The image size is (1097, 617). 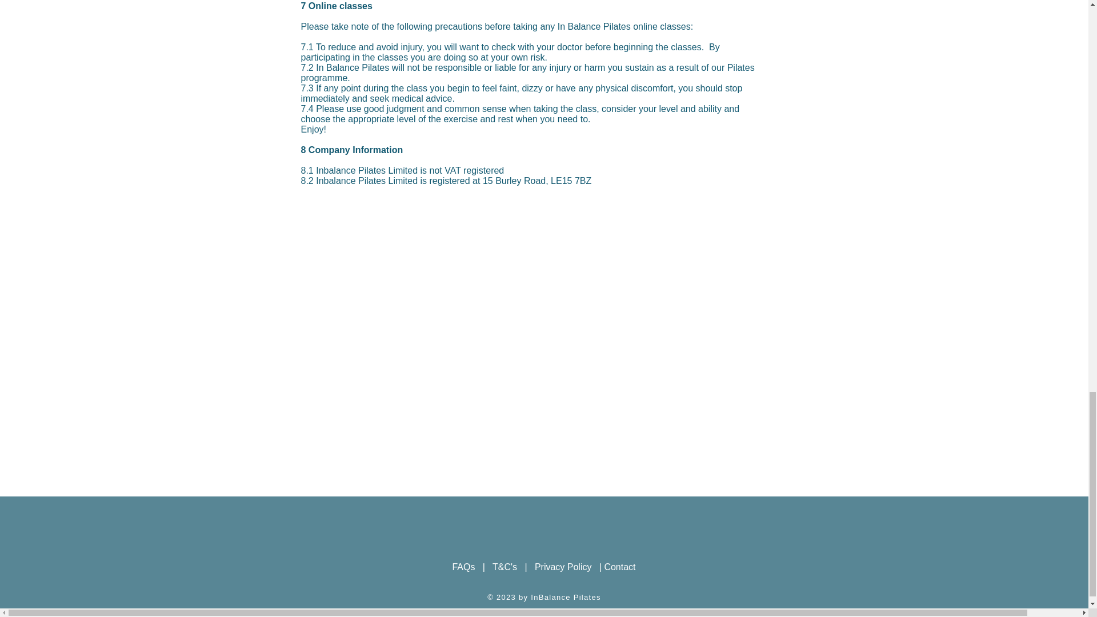 What do you see at coordinates (619, 567) in the screenshot?
I see `Contact` at bounding box center [619, 567].